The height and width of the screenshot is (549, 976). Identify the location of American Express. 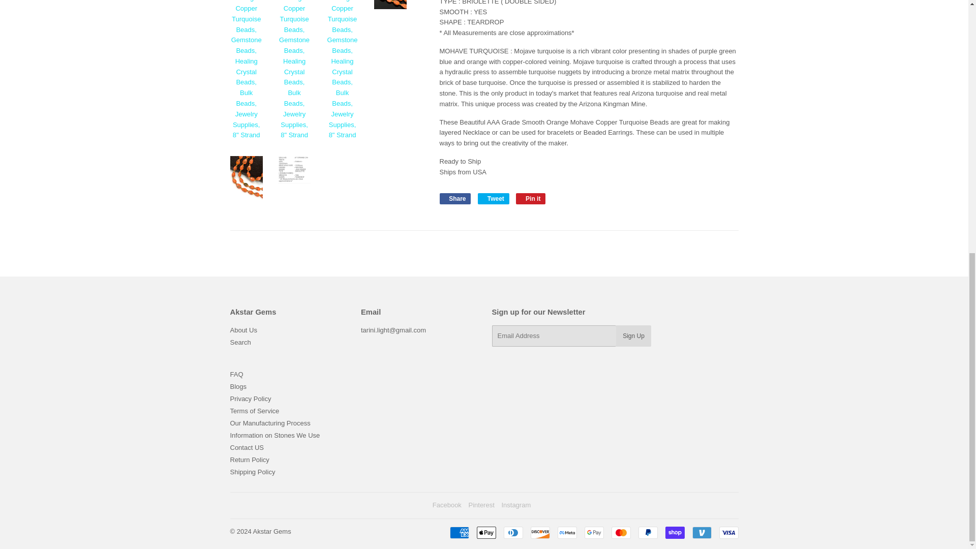
(459, 532).